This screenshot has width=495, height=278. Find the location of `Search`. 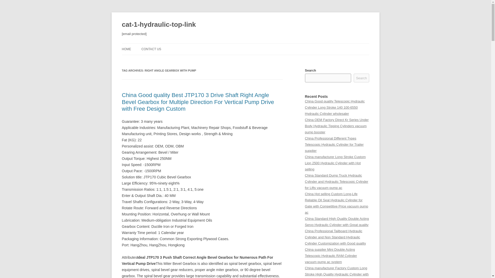

Search is located at coordinates (361, 78).